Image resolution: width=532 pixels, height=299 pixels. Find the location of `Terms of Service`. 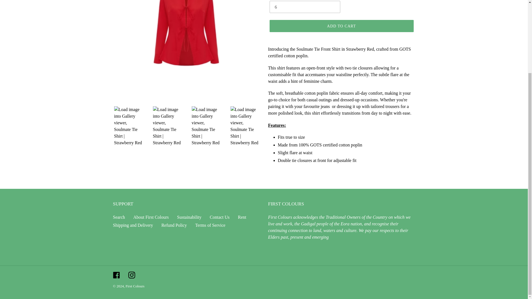

Terms of Service is located at coordinates (210, 225).